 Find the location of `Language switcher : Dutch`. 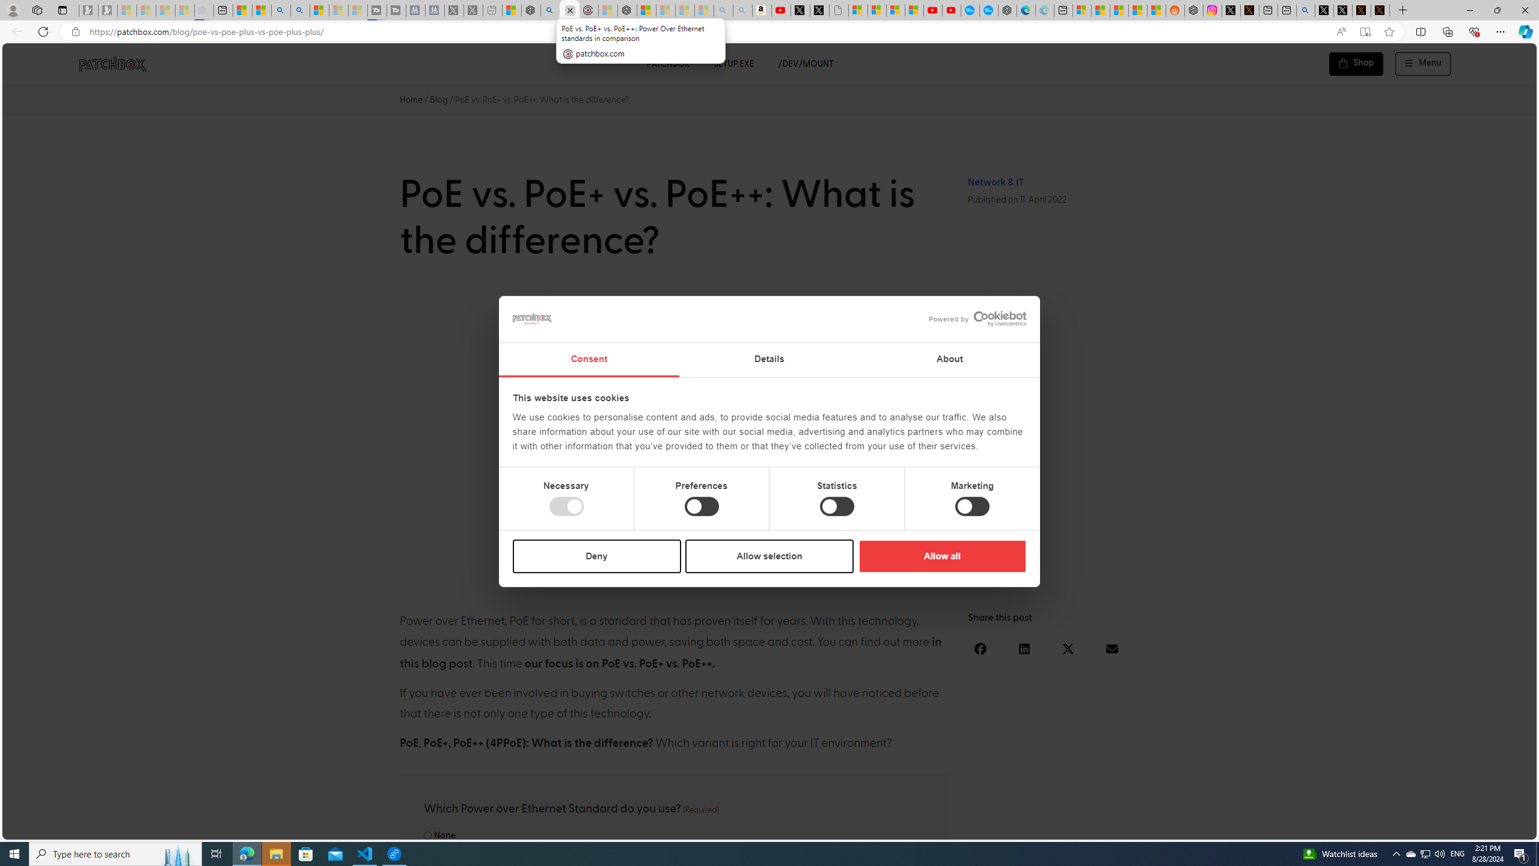

Language switcher : Dutch is located at coordinates (1349, 828).